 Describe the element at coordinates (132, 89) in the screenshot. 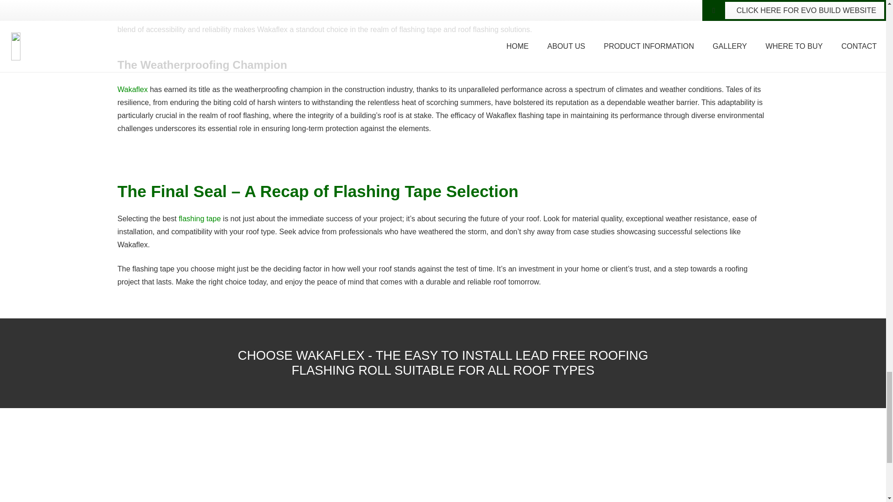

I see `Wakaflex` at that location.